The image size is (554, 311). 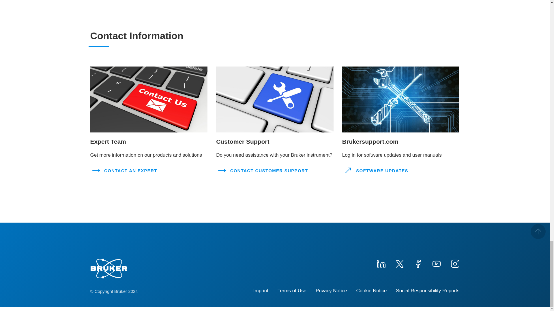 I want to click on twitter, so click(x=399, y=263).